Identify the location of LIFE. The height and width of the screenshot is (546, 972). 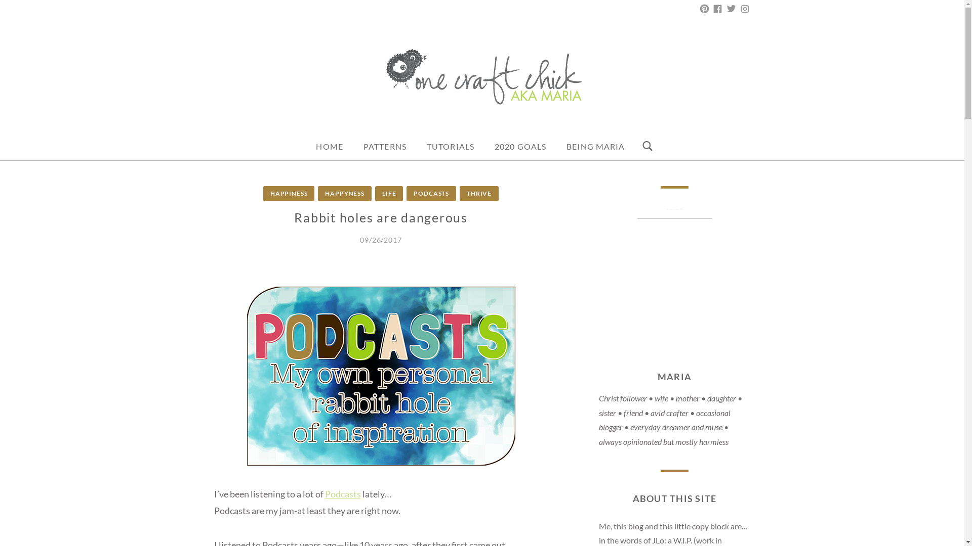
(389, 194).